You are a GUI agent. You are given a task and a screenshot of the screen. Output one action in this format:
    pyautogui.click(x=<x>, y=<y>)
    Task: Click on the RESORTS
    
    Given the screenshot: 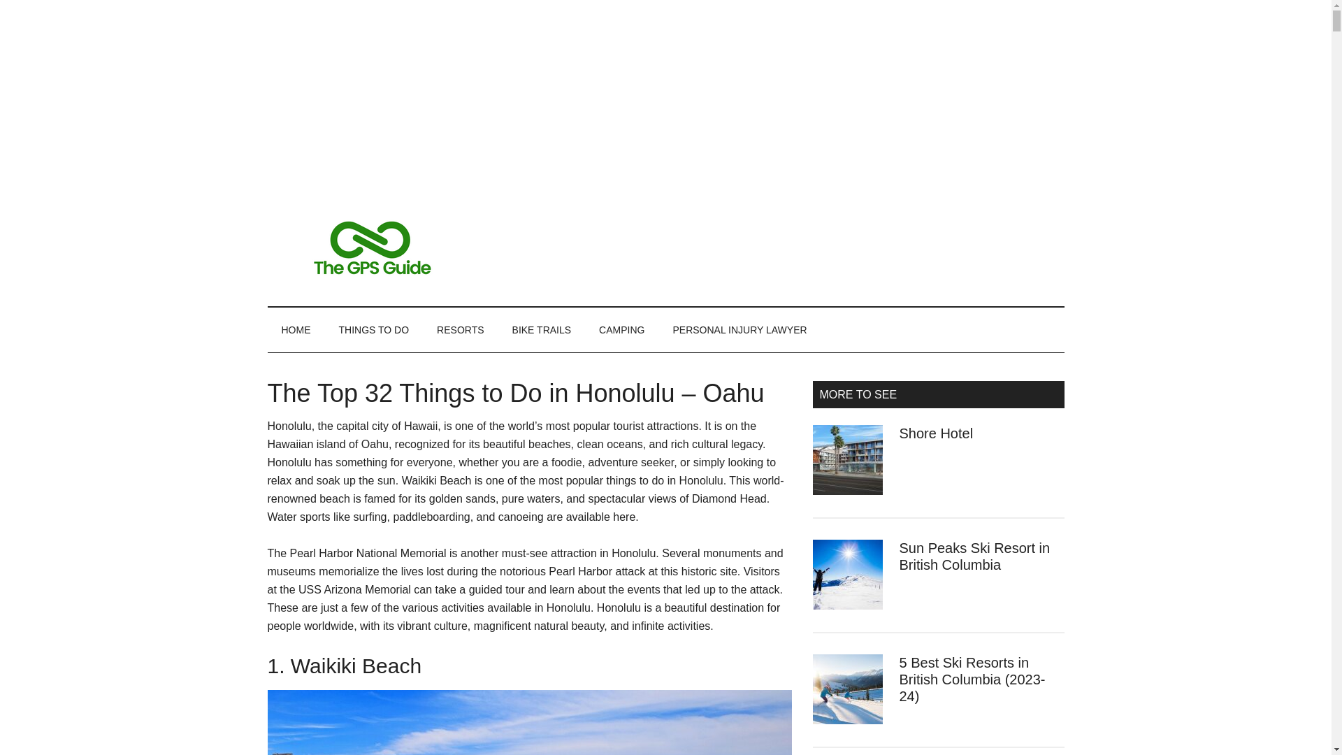 What is the action you would take?
    pyautogui.click(x=460, y=330)
    